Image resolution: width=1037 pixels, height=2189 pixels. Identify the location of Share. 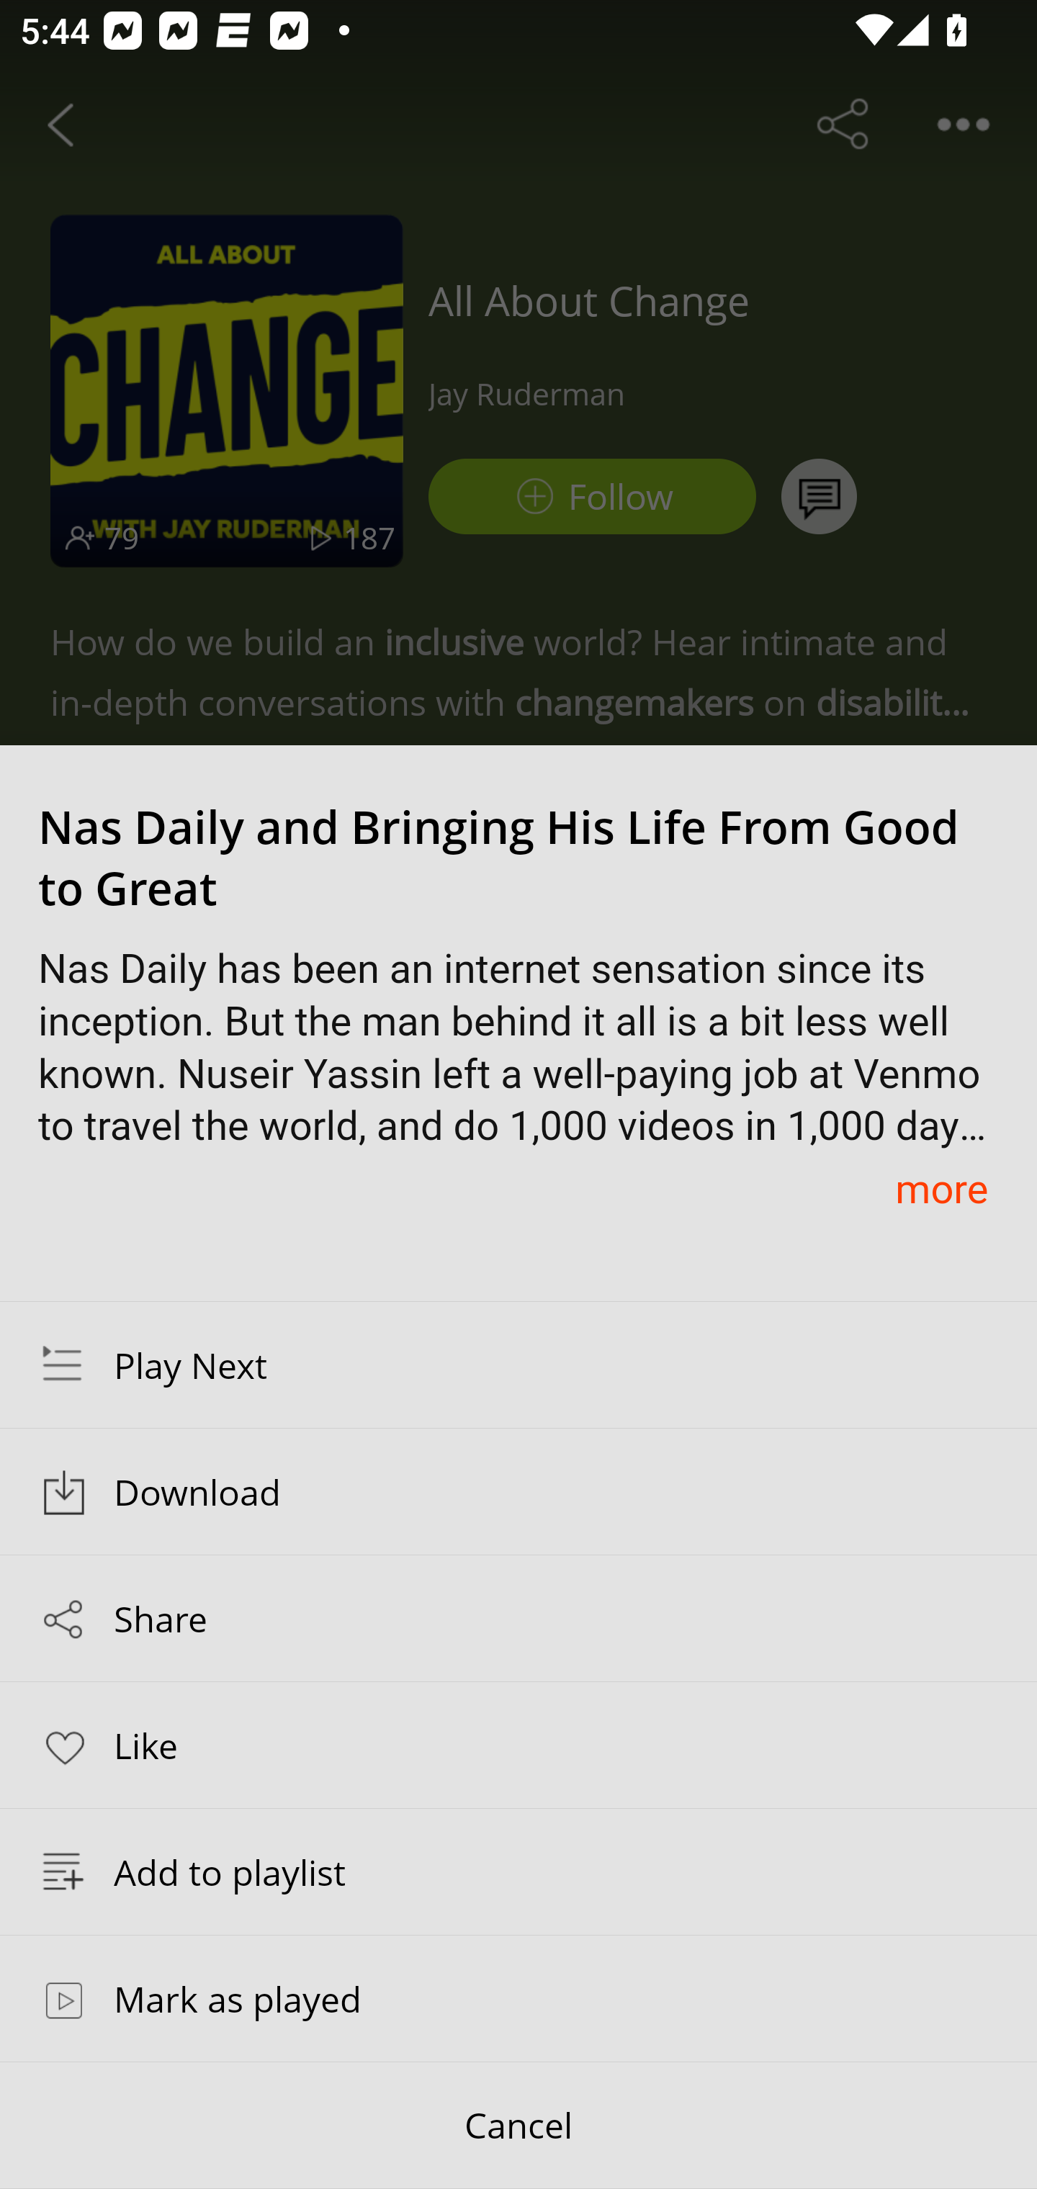
(518, 1619).